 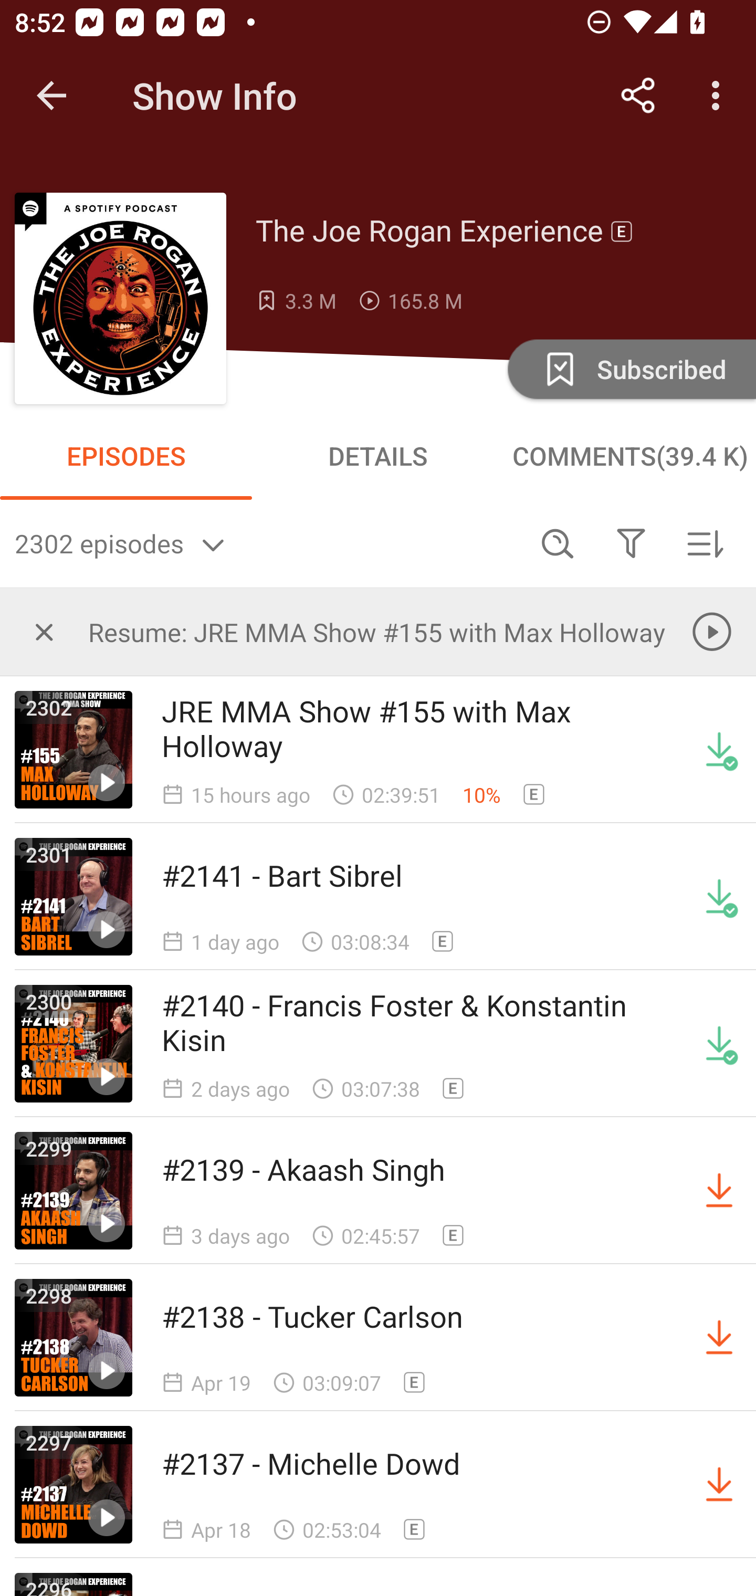 I want to click on Download, so click(x=719, y=1484).